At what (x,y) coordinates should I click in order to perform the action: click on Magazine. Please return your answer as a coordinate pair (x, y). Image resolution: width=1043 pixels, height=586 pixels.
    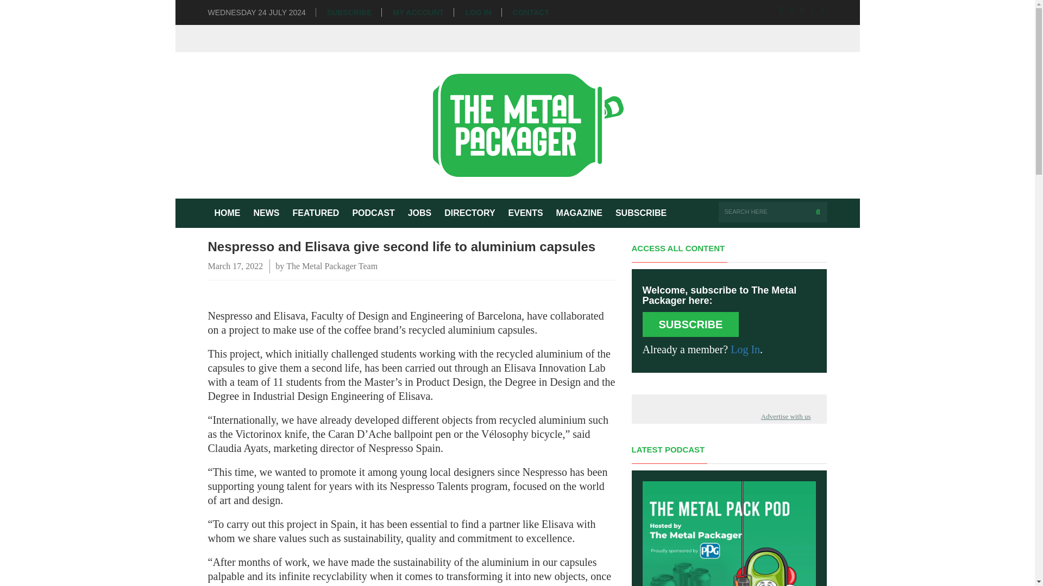
    Looking at the image, I should click on (579, 213).